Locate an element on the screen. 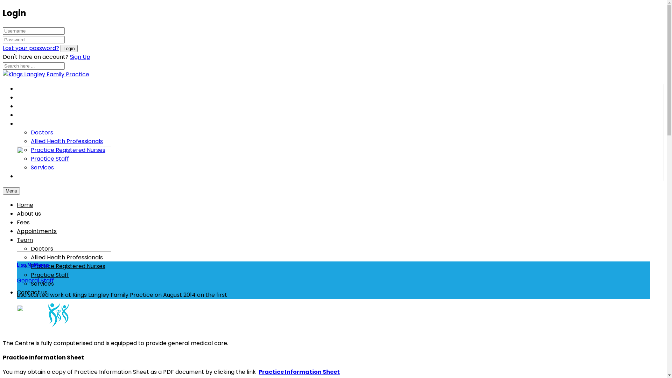  Allied Health Professionals is located at coordinates (67, 141).